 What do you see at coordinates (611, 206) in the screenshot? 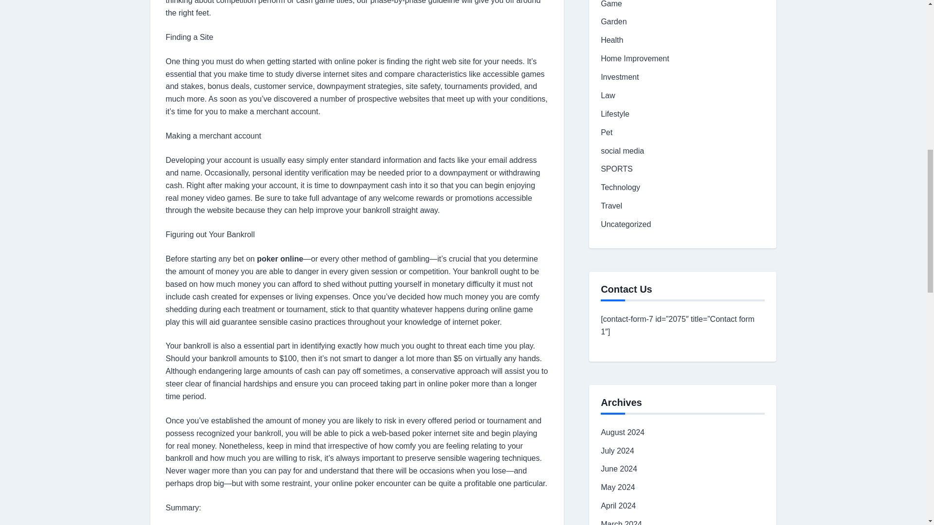
I see `Travel` at bounding box center [611, 206].